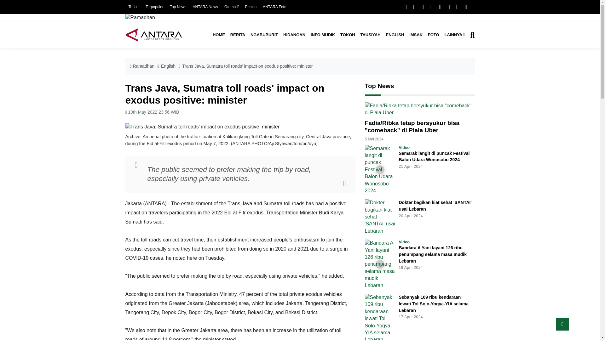 The width and height of the screenshot is (605, 340). I want to click on Info Mudik, so click(323, 35).